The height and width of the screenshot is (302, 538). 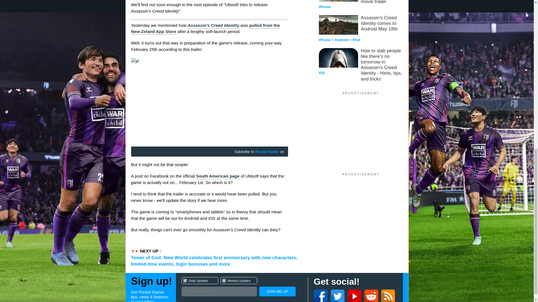 What do you see at coordinates (224, 280) in the screenshot?
I see `pulled from the New-Zeland App Store` at bounding box center [224, 280].